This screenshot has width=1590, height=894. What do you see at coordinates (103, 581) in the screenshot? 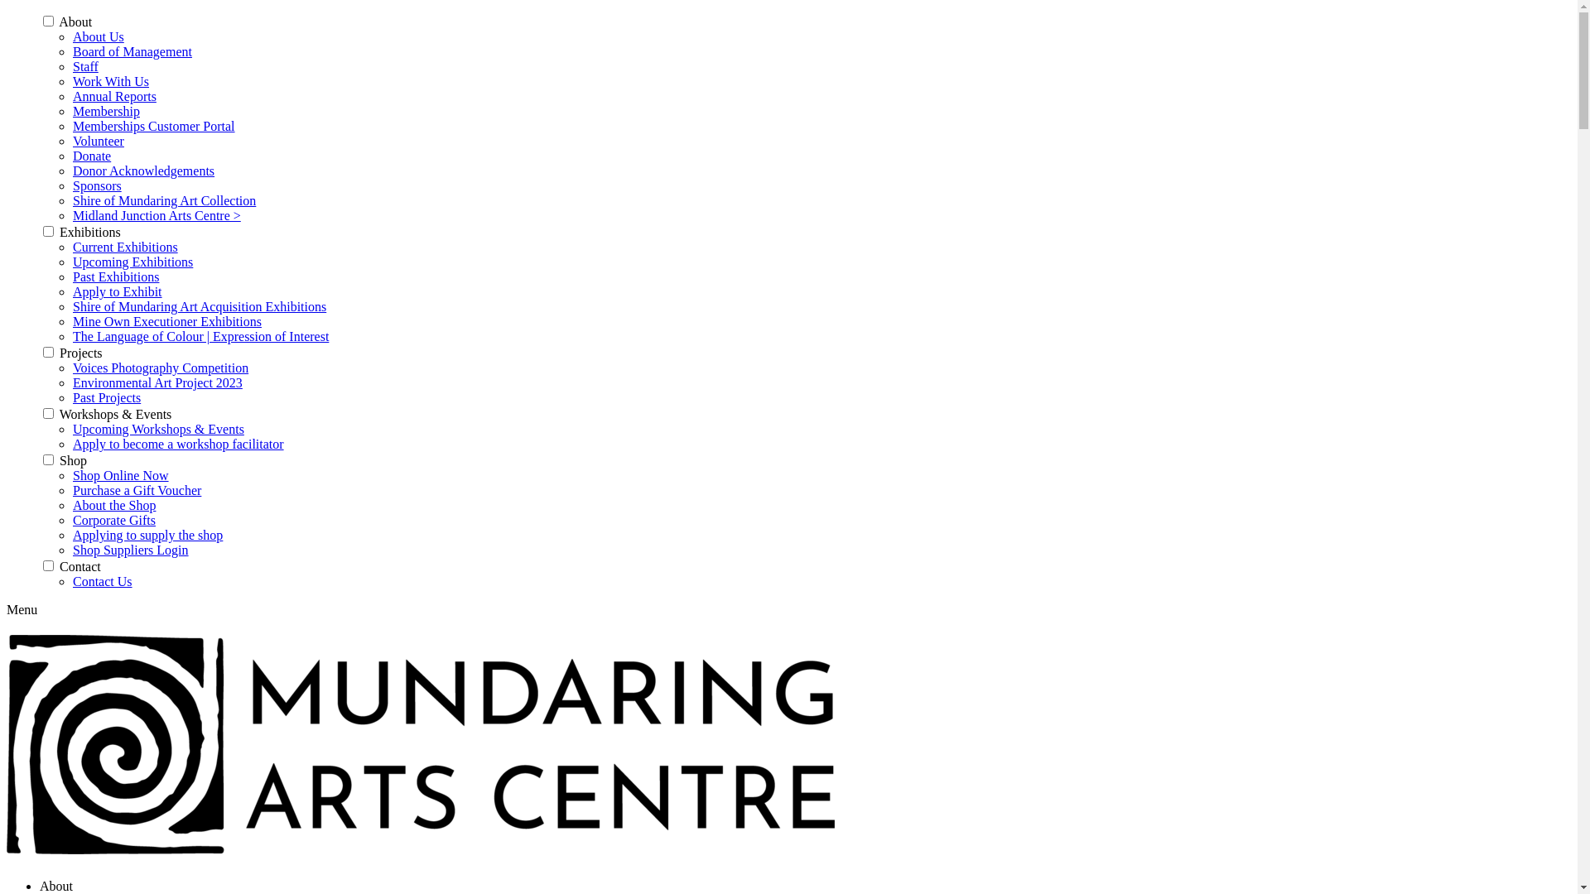
I see `Contact Us` at bounding box center [103, 581].